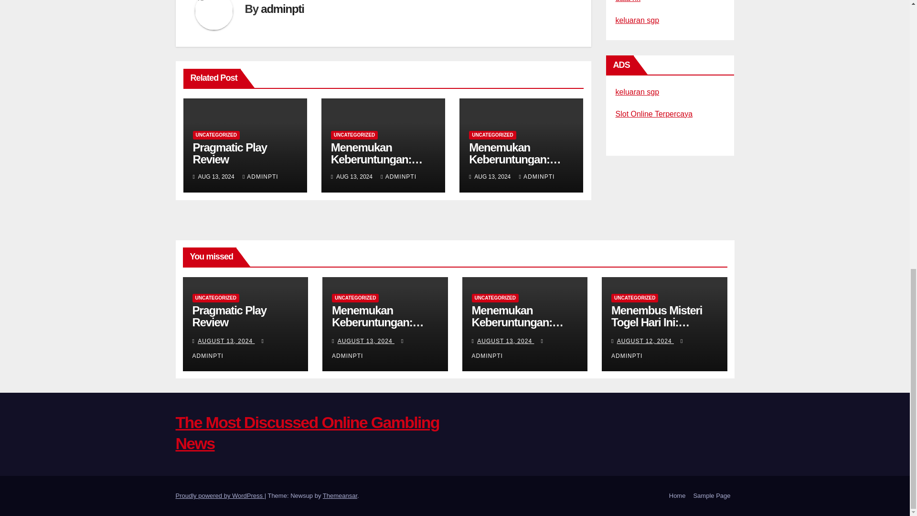 The image size is (917, 516). Describe the element at coordinates (229, 153) in the screenshot. I see `Pragmatic Play Review` at that location.